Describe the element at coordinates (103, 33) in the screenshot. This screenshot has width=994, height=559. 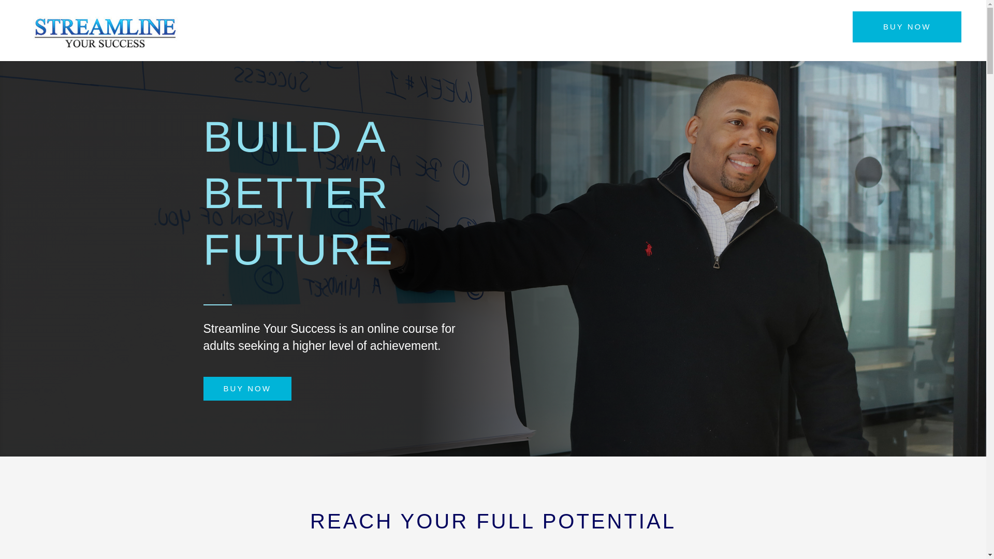
I see `Streamline-Your-Success-Long` at that location.